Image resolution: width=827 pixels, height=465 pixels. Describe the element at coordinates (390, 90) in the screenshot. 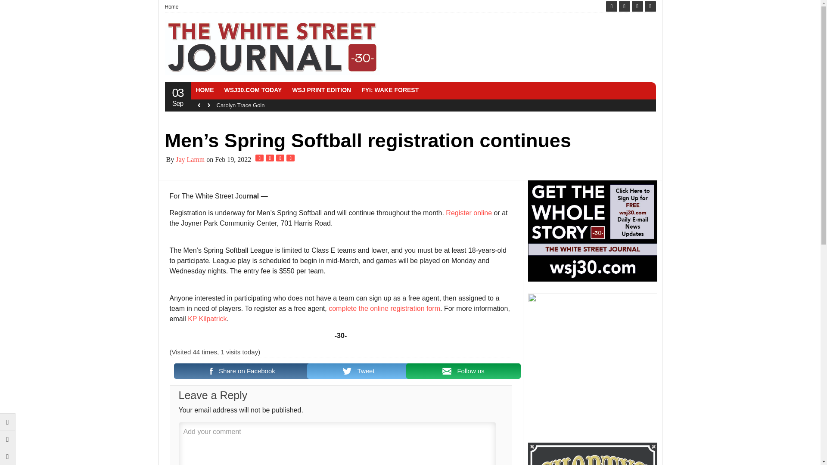

I see `FYI: WAKE FOREST` at that location.